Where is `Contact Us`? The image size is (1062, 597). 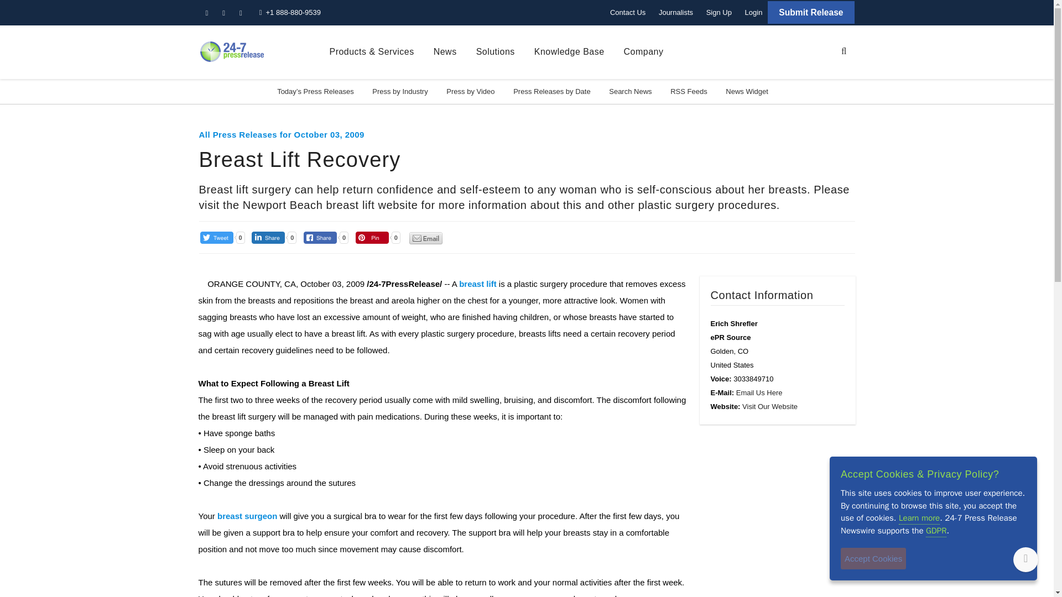
Contact Us is located at coordinates (627, 12).